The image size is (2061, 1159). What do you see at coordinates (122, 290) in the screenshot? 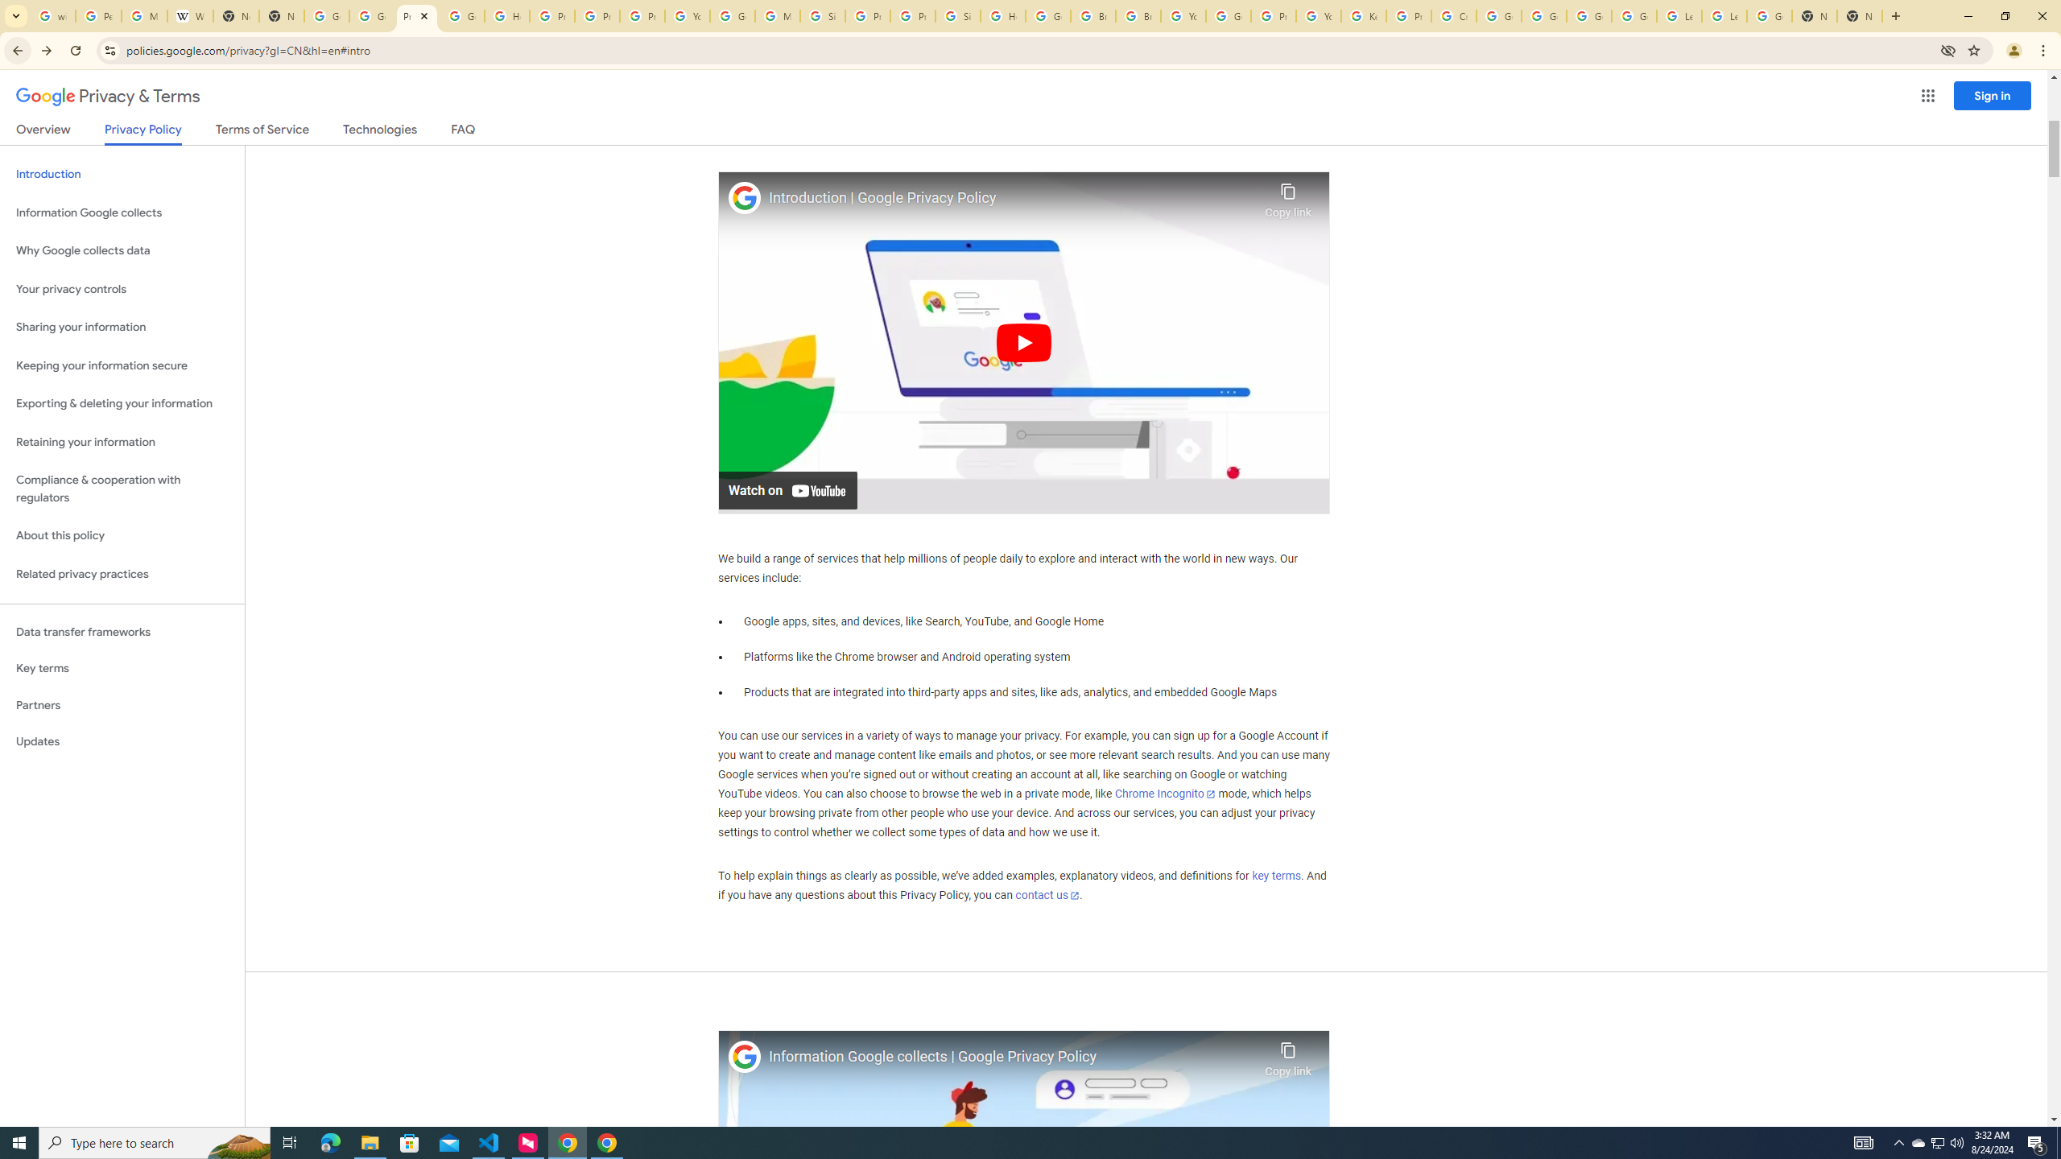
I see `Your privacy controls` at bounding box center [122, 290].